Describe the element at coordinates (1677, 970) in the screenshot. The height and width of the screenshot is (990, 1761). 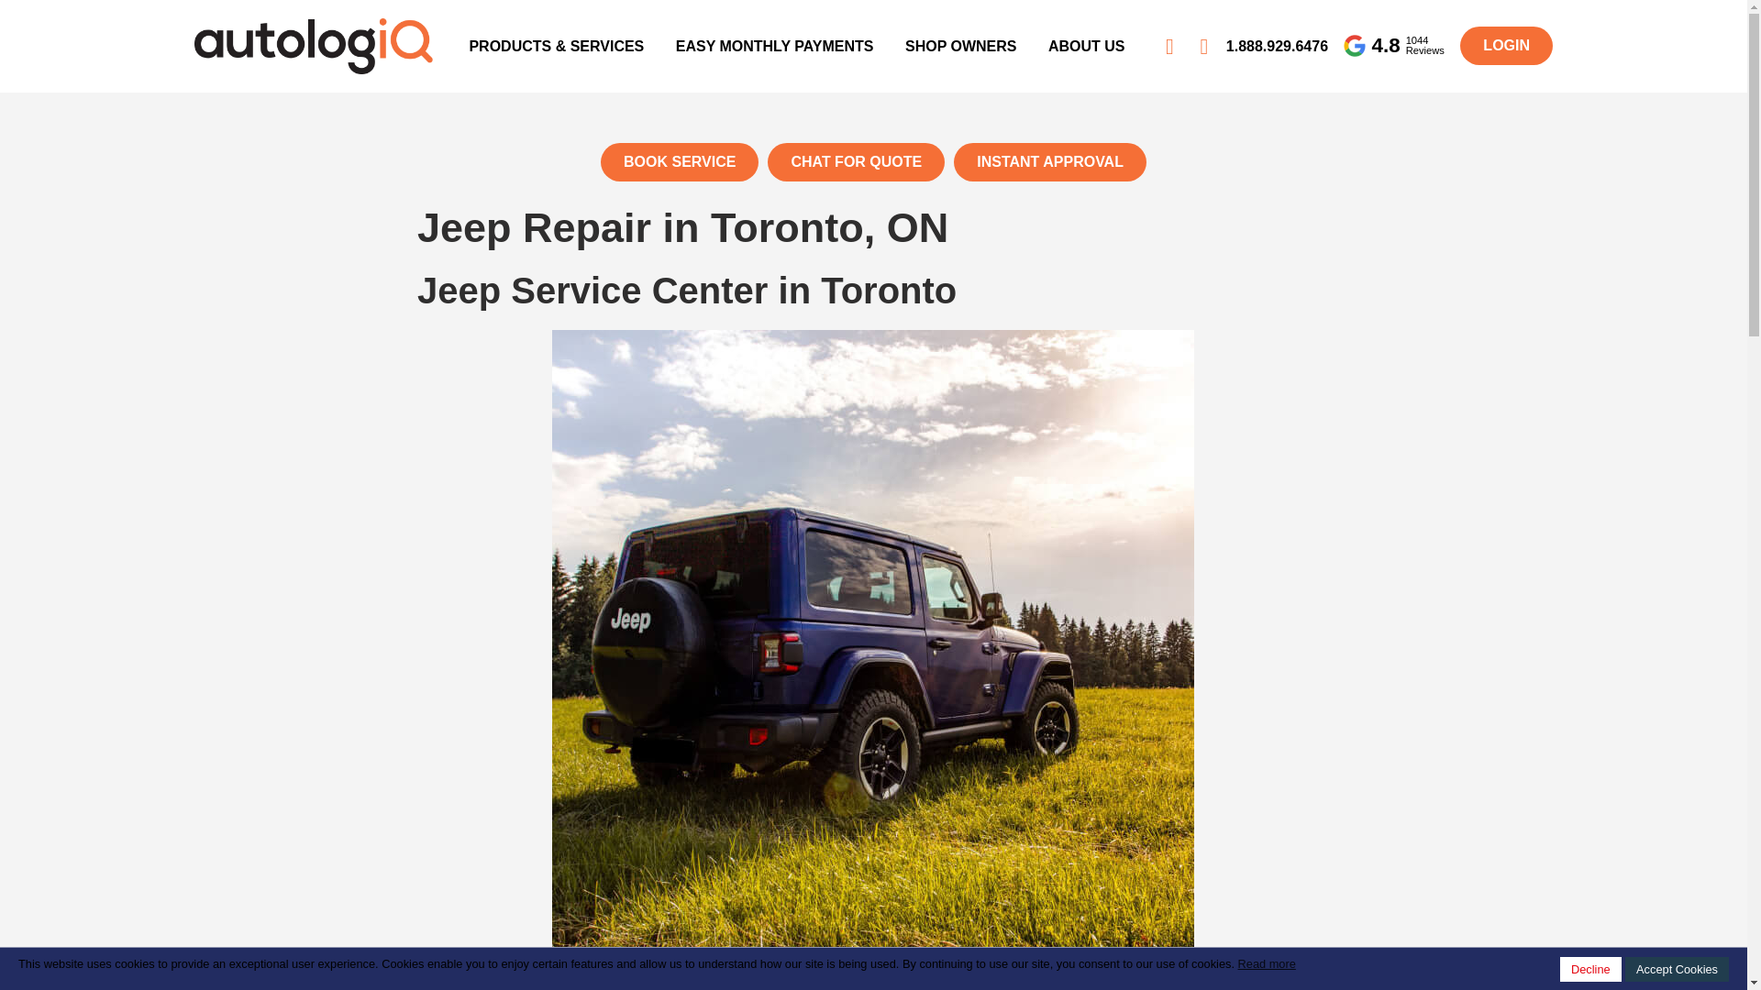
I see `Accept Cookies` at that location.